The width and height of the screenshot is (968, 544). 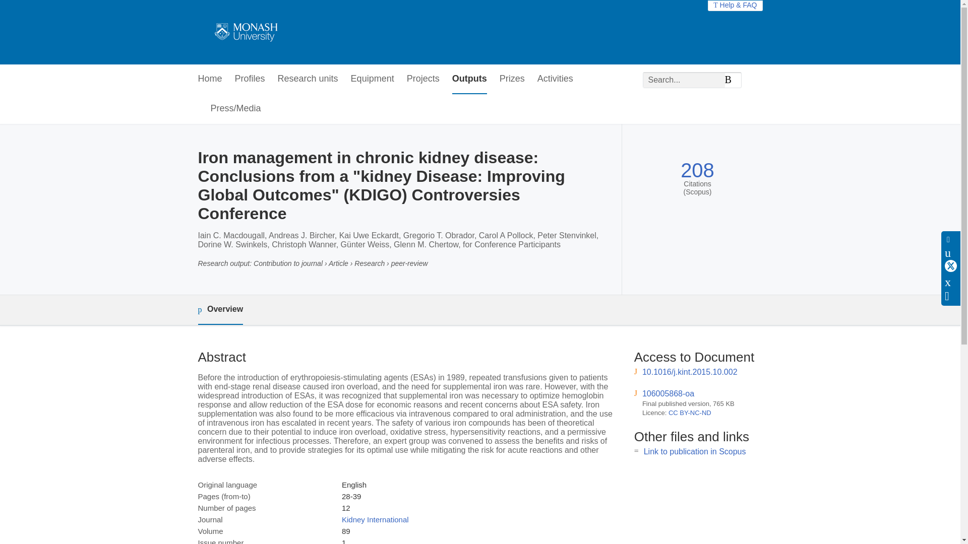 What do you see at coordinates (697, 170) in the screenshot?
I see `208` at bounding box center [697, 170].